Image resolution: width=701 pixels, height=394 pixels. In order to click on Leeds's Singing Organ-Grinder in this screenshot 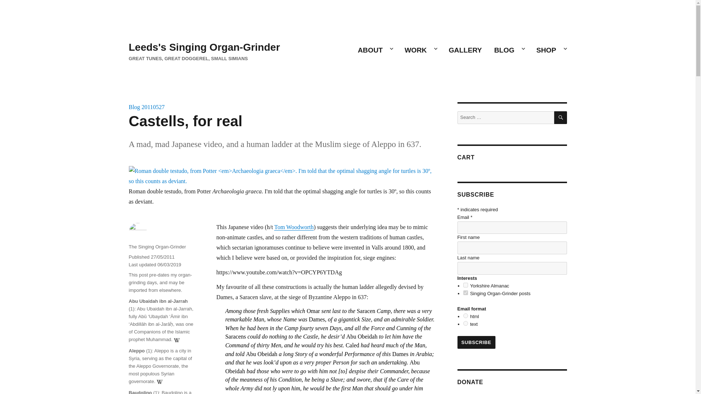, I will do `click(204, 47)`.